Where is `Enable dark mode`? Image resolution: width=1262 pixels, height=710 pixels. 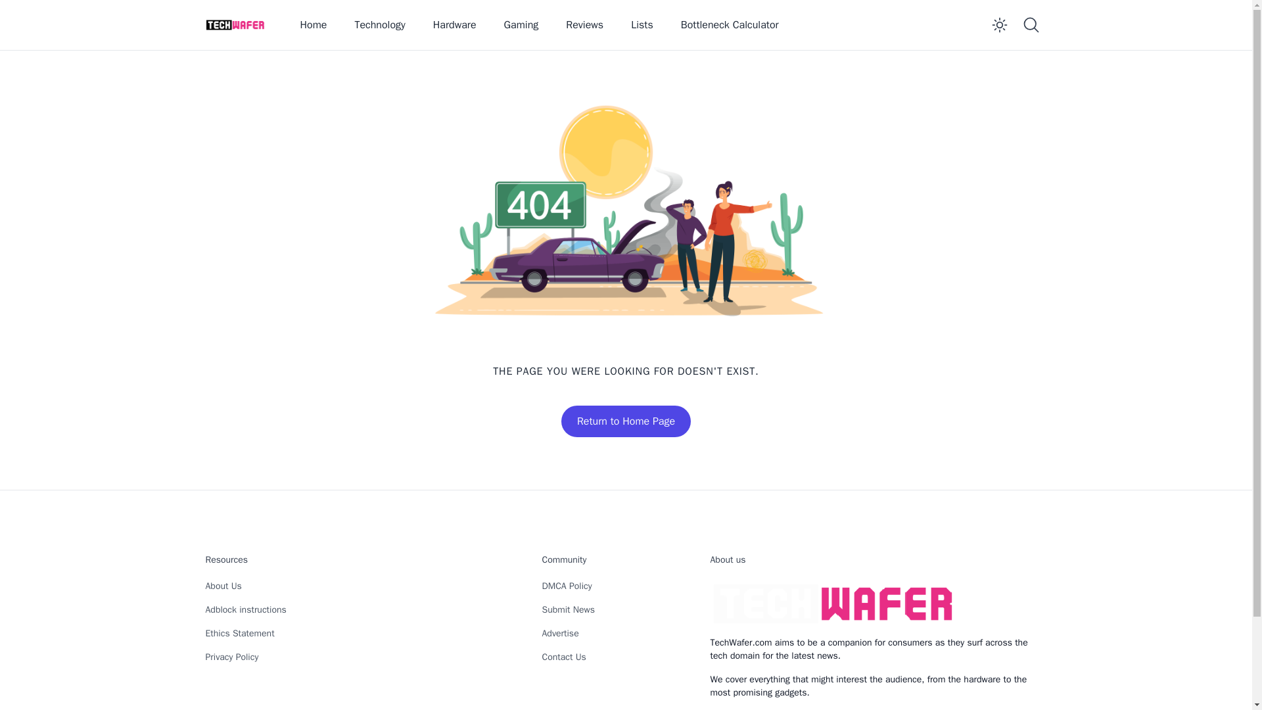
Enable dark mode is located at coordinates (998, 25).